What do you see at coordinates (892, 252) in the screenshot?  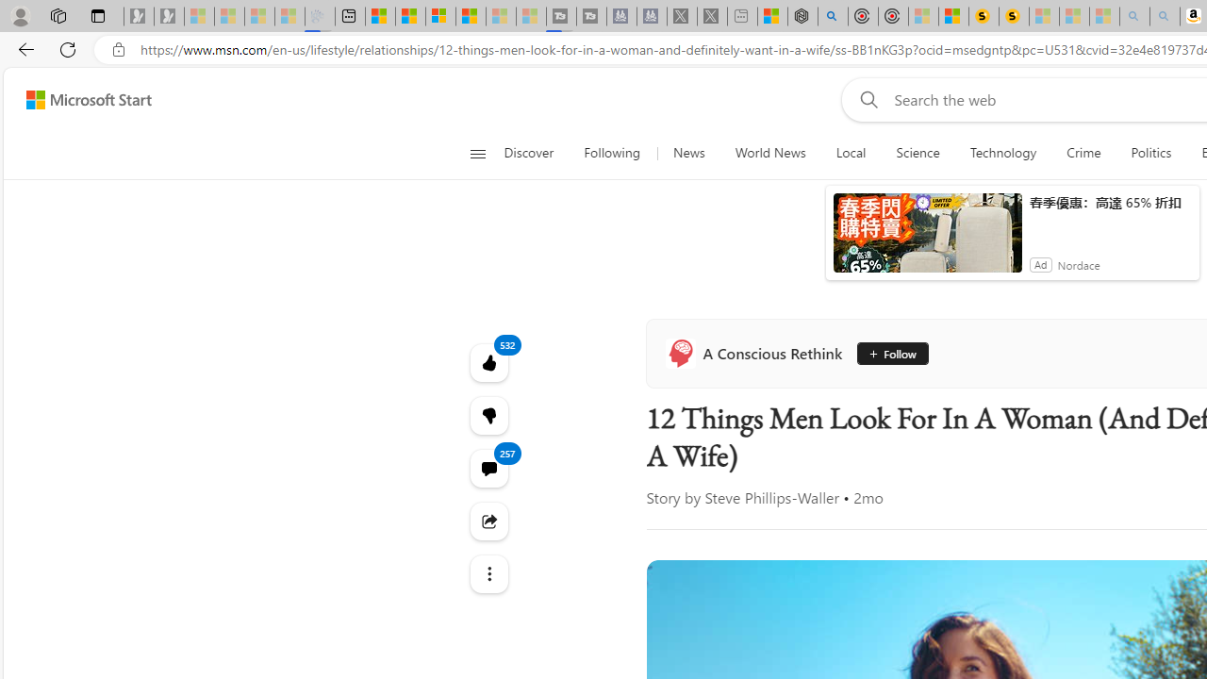 I see `Gaming` at bounding box center [892, 252].